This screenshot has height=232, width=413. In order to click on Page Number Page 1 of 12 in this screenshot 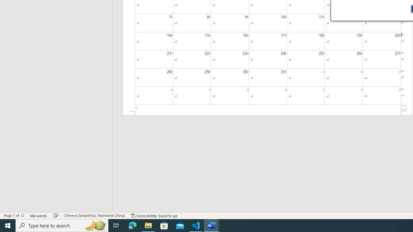, I will do `click(14, 215)`.